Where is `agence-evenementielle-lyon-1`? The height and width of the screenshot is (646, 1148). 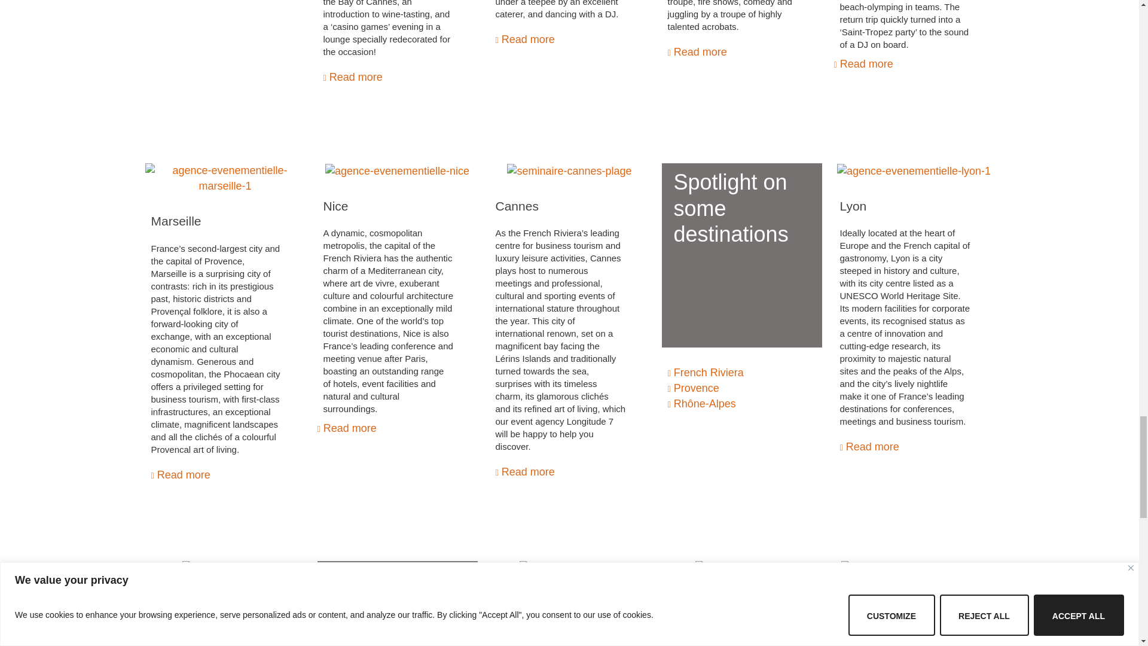 agence-evenementielle-lyon-1 is located at coordinates (914, 172).